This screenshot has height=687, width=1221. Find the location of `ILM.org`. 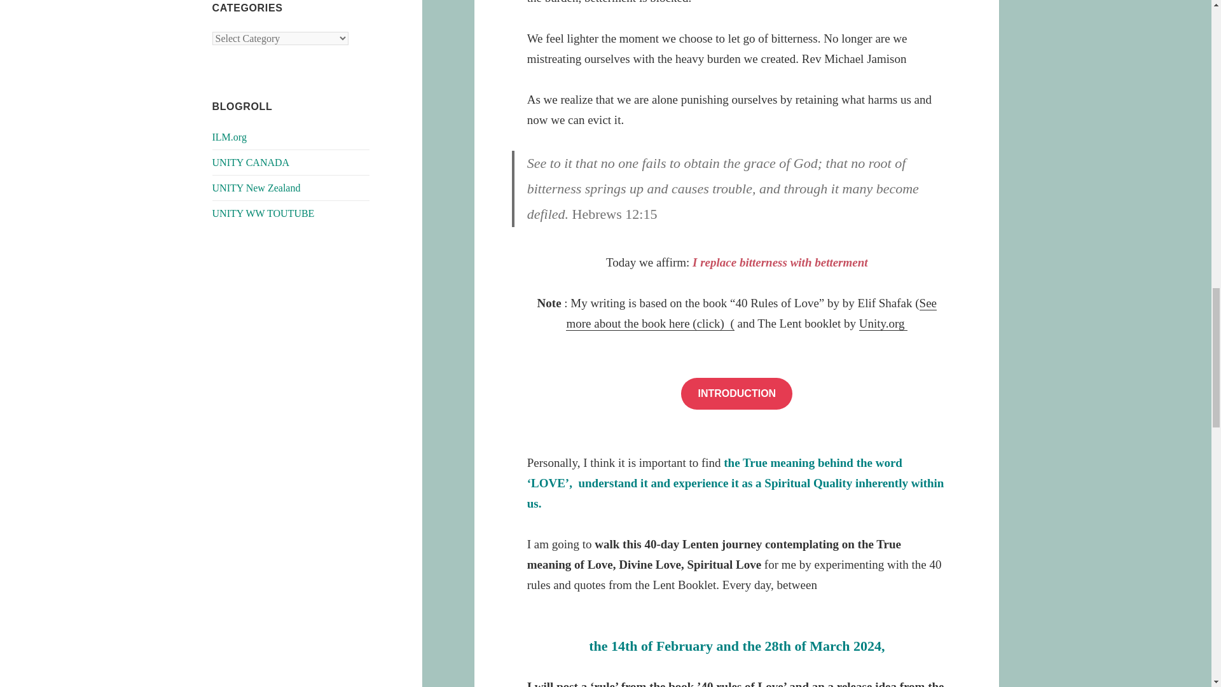

ILM.org is located at coordinates (229, 137).